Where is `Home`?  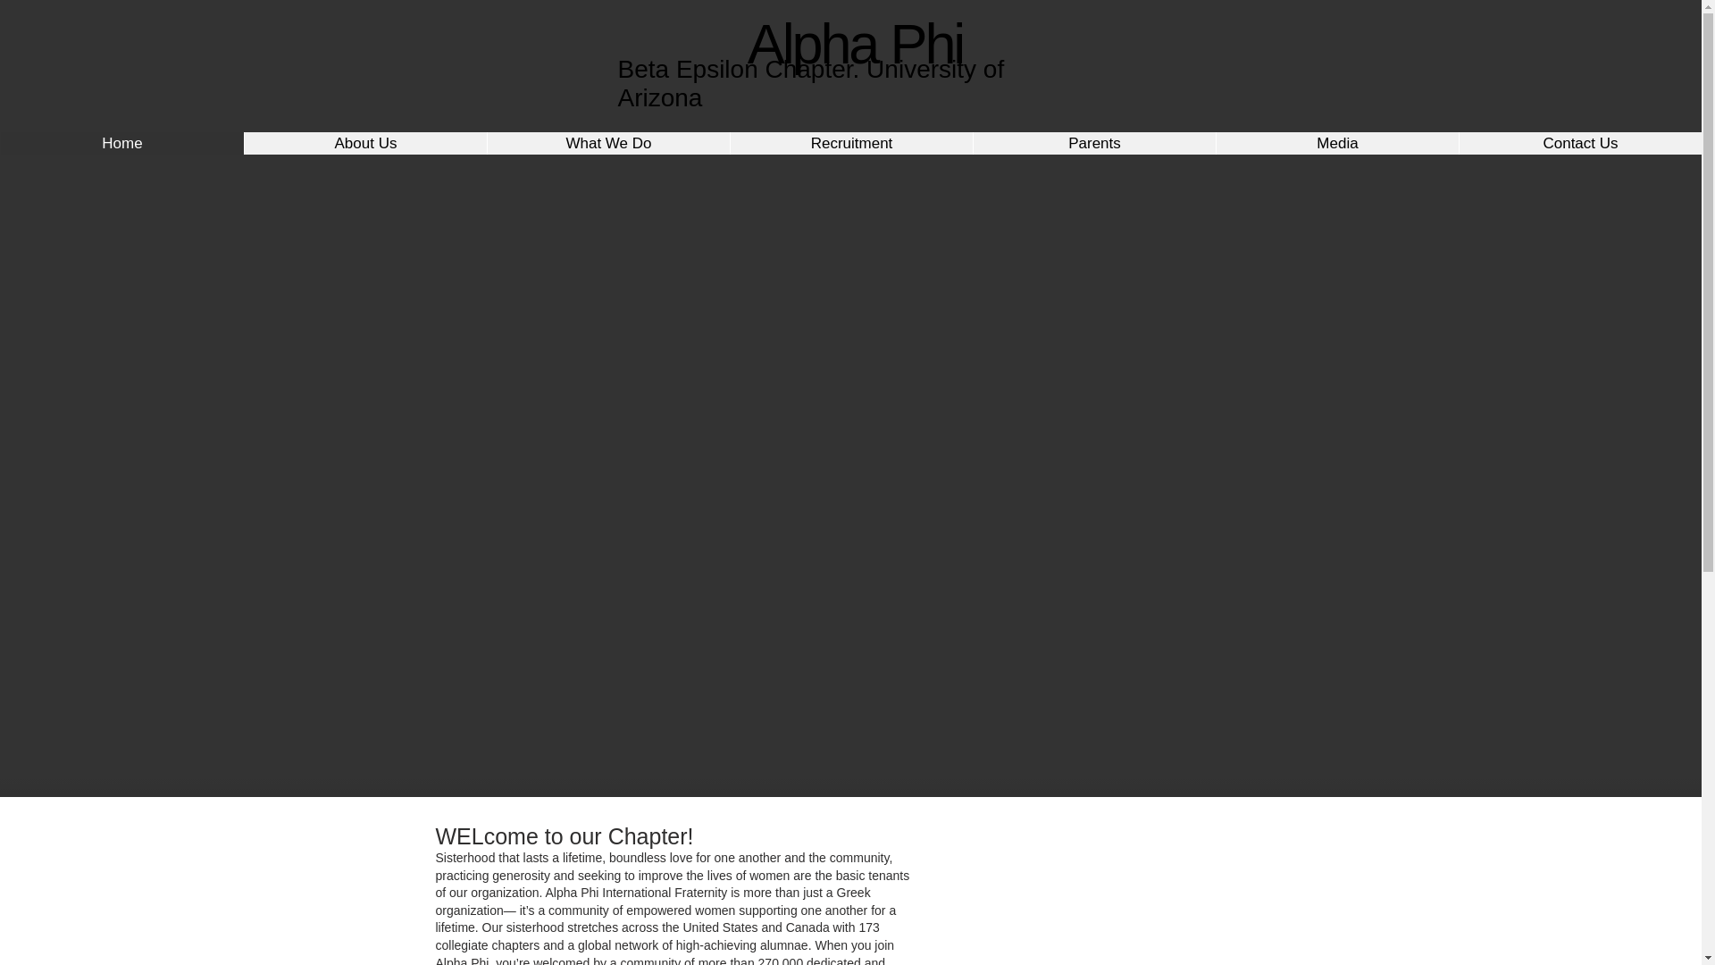 Home is located at coordinates (121, 143).